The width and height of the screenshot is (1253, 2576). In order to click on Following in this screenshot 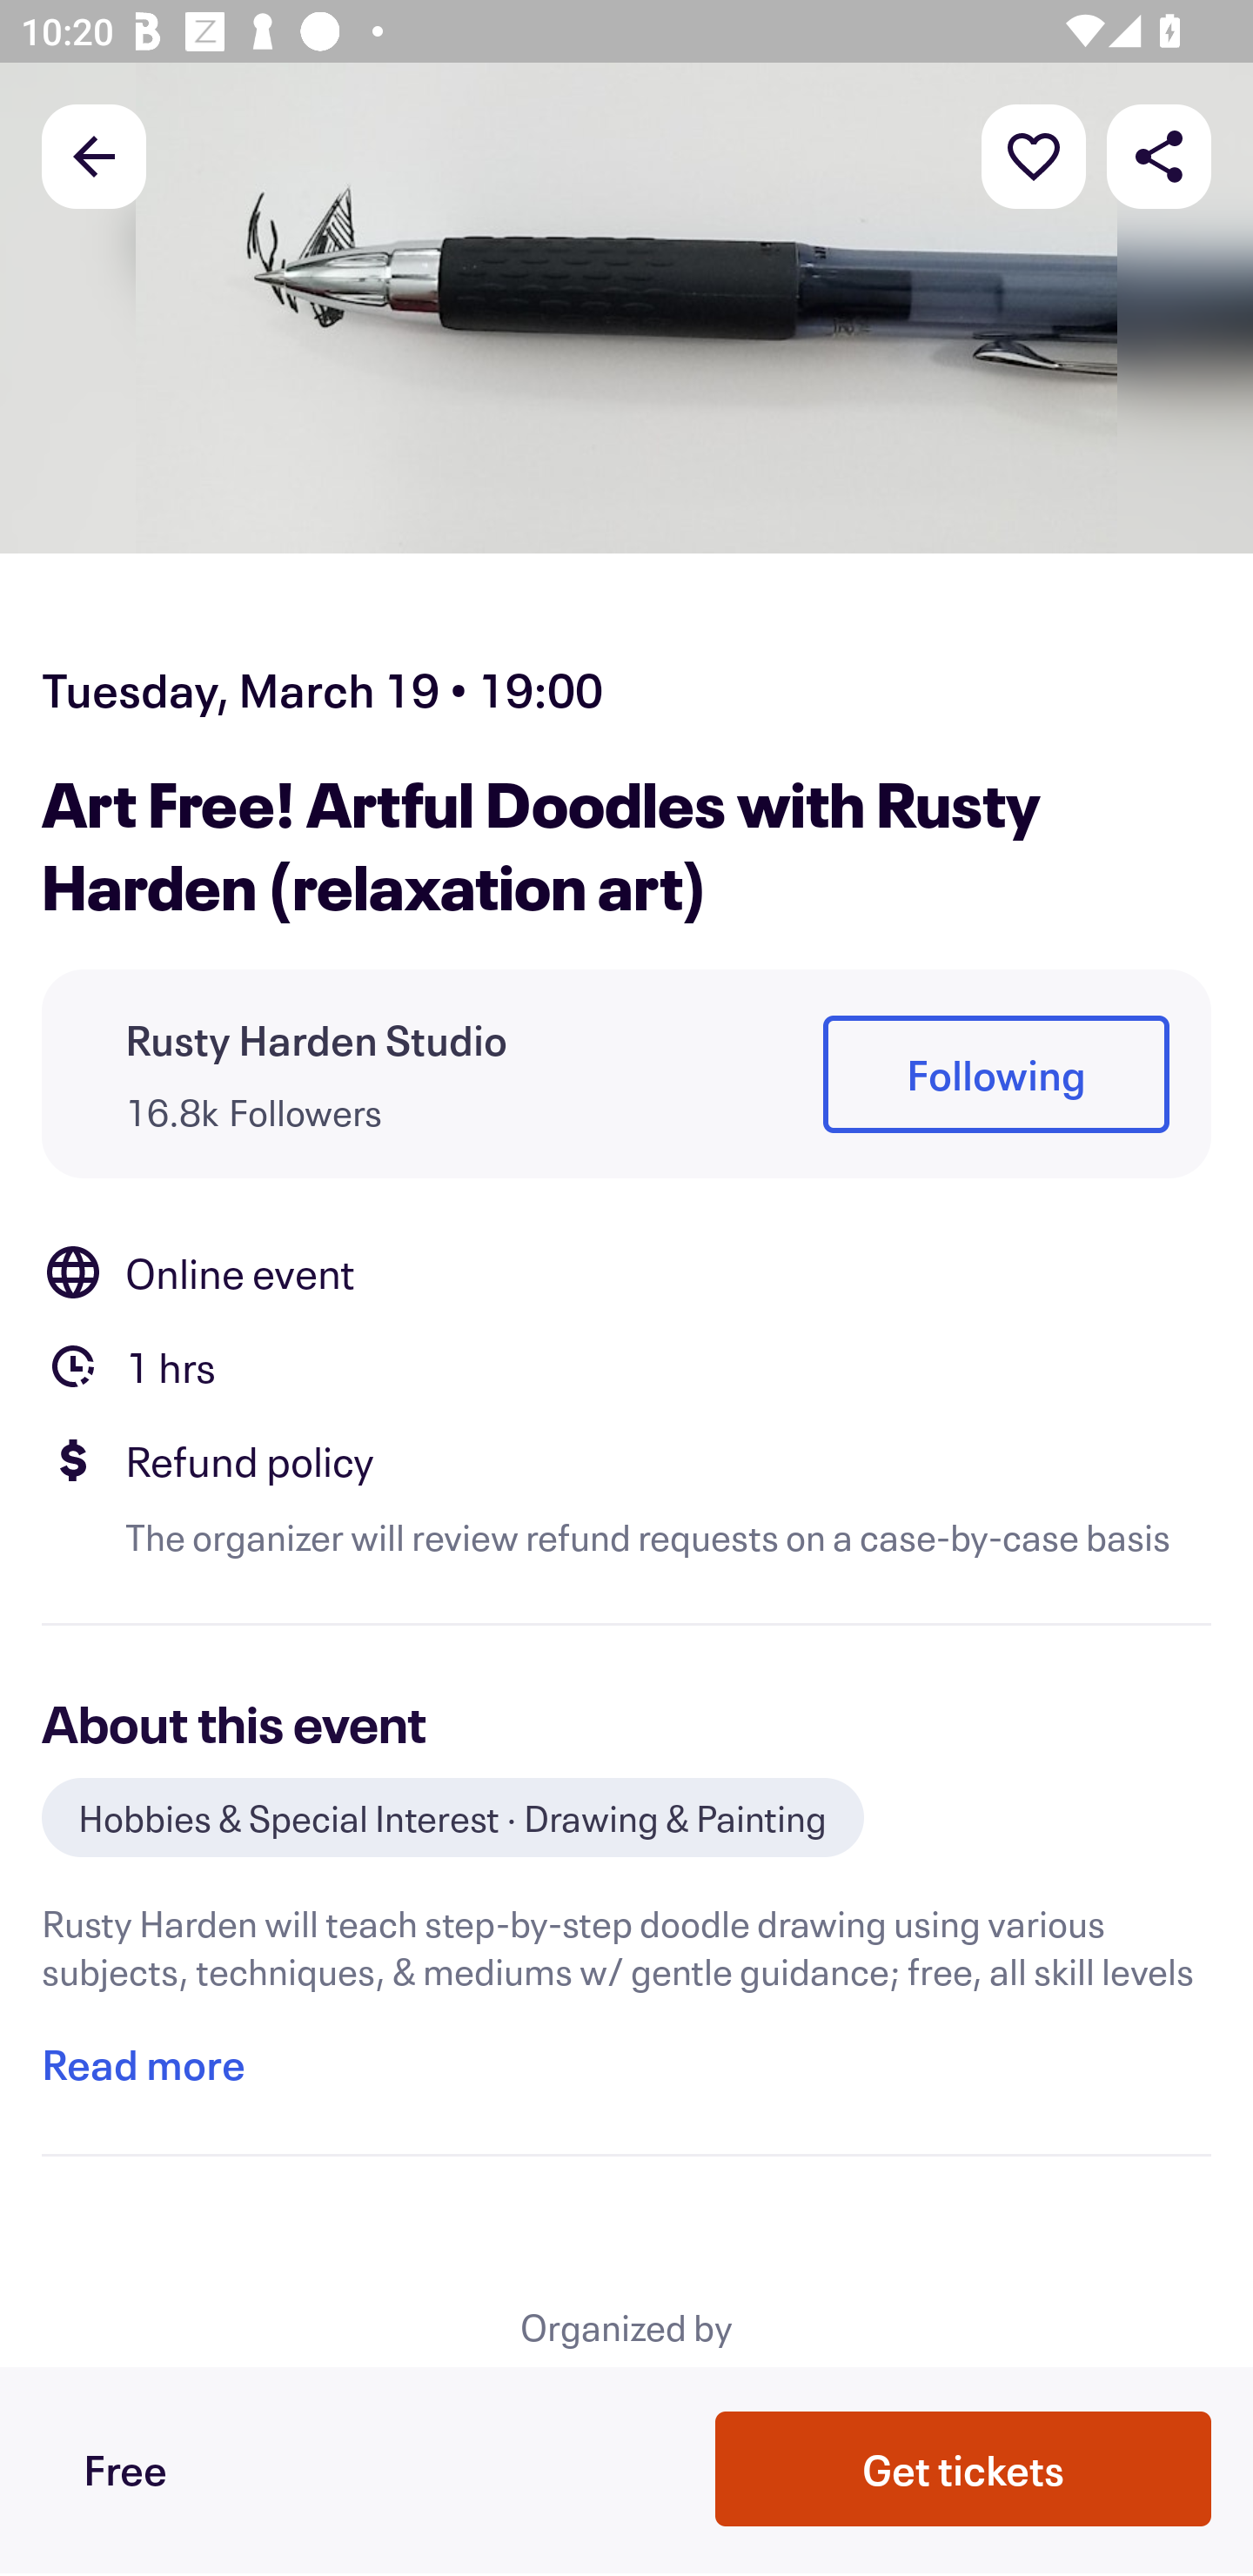, I will do `click(995, 1076)`.